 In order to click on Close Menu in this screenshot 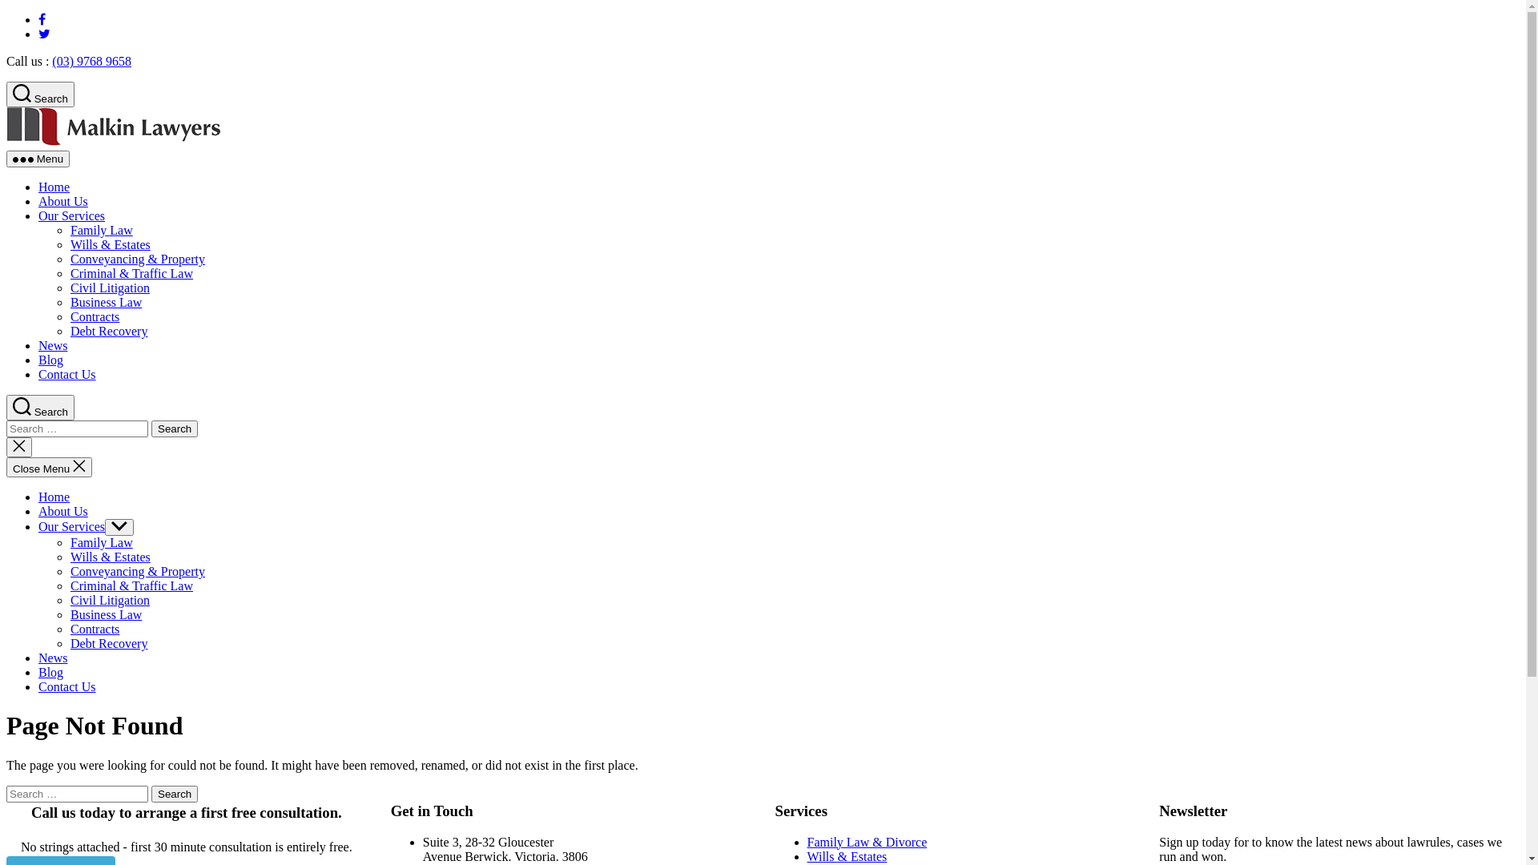, I will do `click(50, 468)`.